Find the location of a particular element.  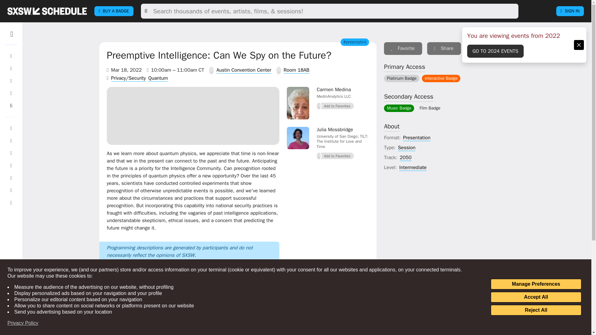

GO TO 2024 EVENTS is located at coordinates (495, 51).